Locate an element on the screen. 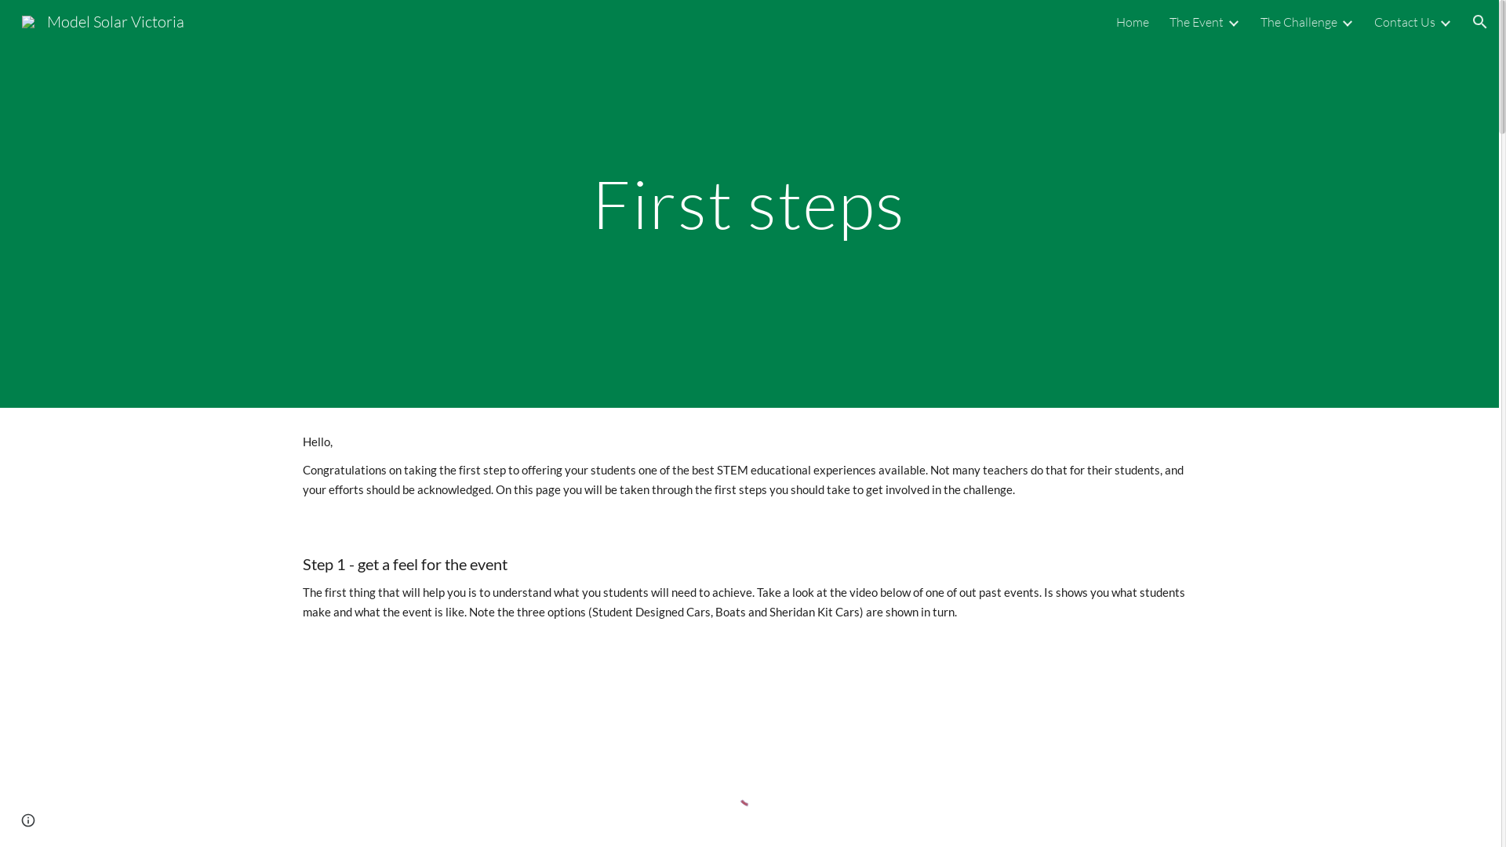 The width and height of the screenshot is (1506, 847). The Challenge is located at coordinates (1299, 22).